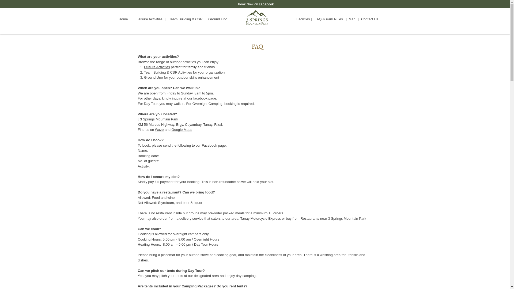 The width and height of the screenshot is (514, 289). Describe the element at coordinates (304, 19) in the screenshot. I see `Facilities ` at that location.